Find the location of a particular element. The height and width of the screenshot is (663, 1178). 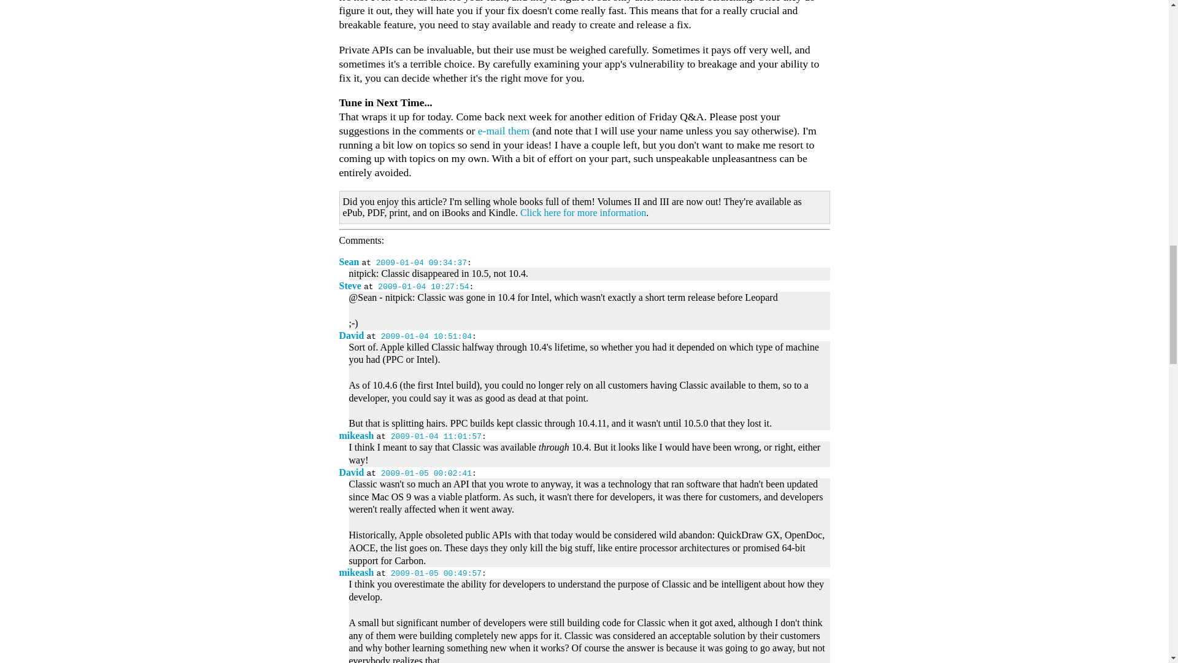

2009-01-04 10:51:04 is located at coordinates (426, 336).